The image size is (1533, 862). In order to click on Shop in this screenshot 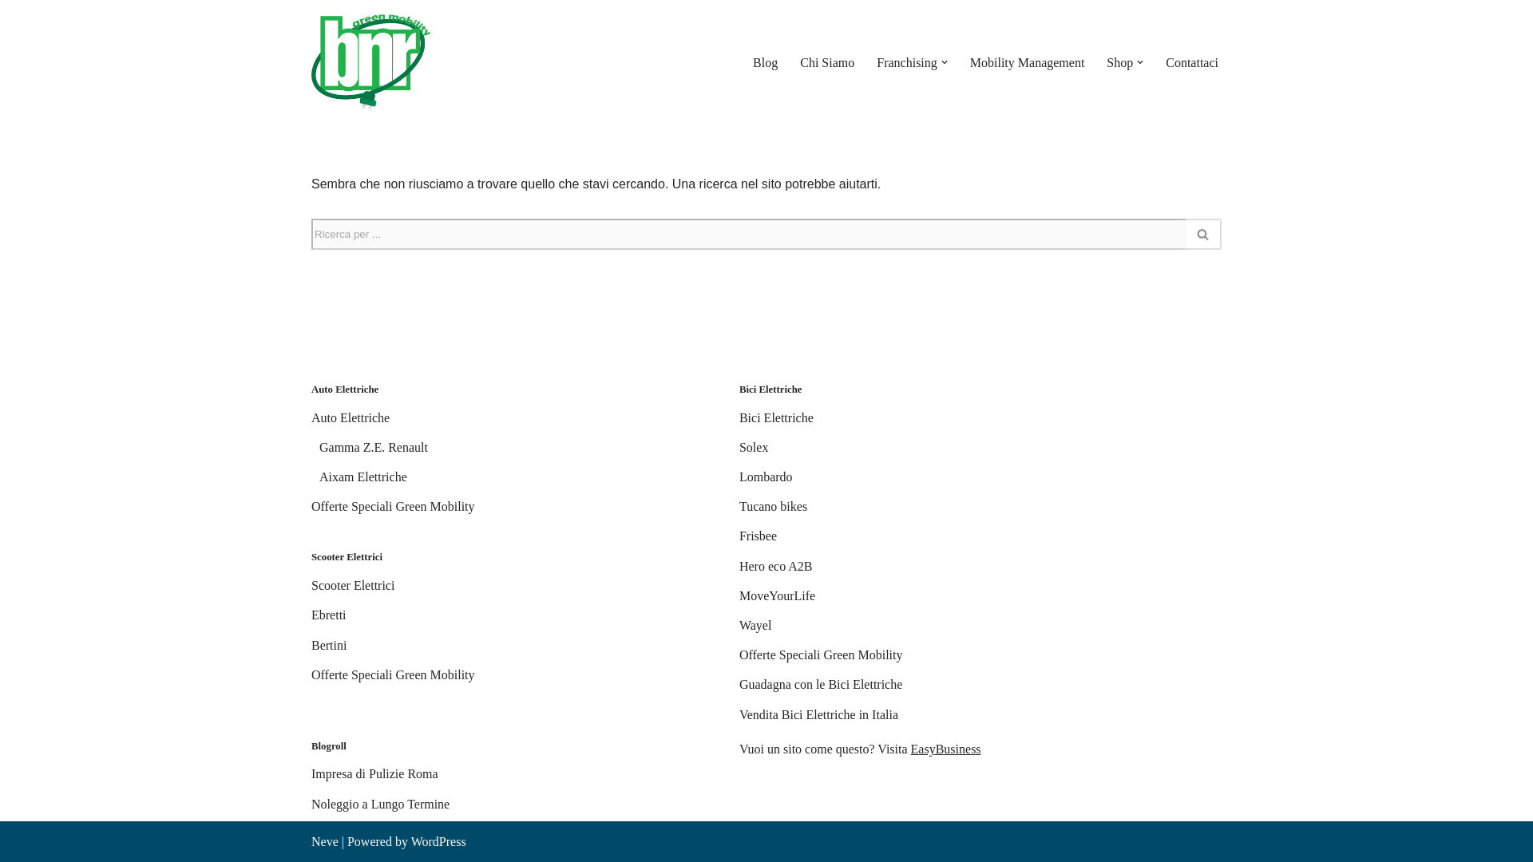, I will do `click(1119, 62)`.